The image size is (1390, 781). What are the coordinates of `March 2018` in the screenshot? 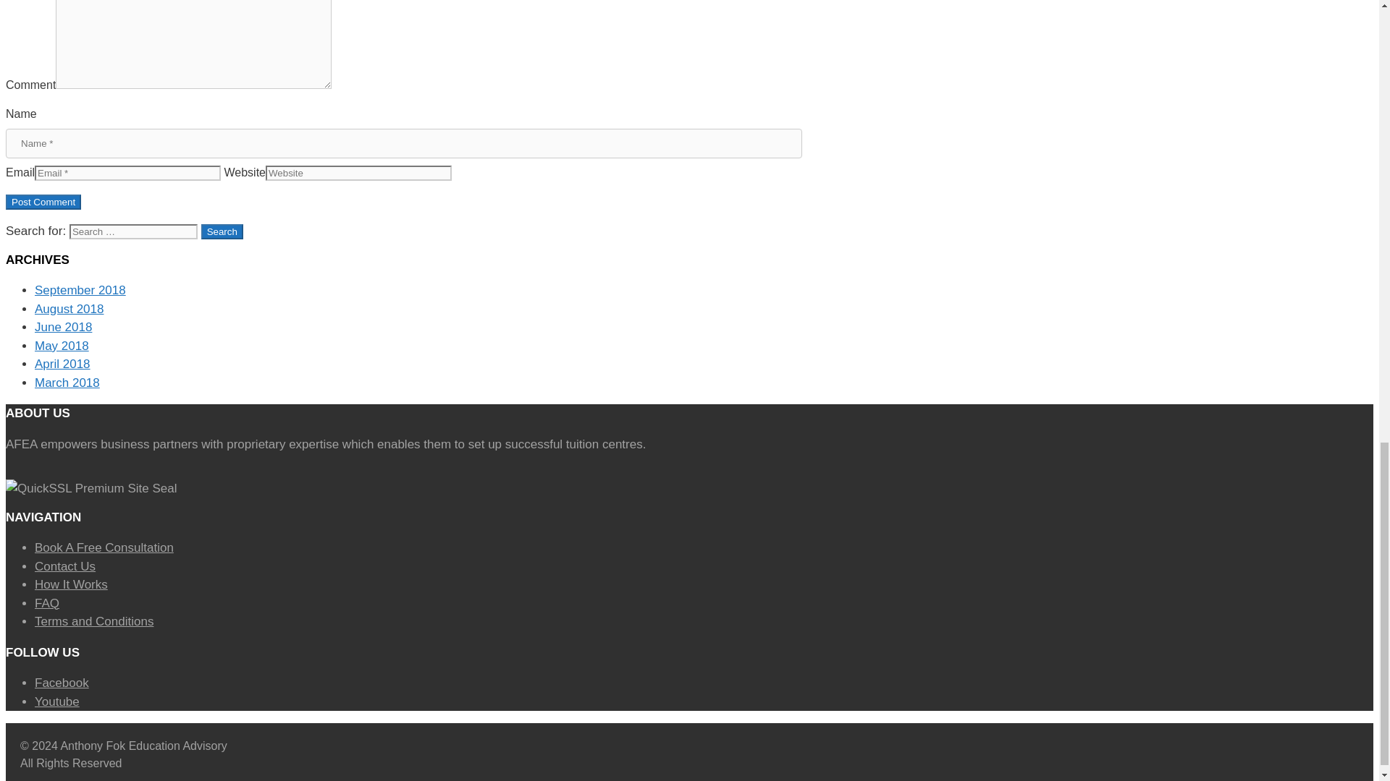 It's located at (67, 382).